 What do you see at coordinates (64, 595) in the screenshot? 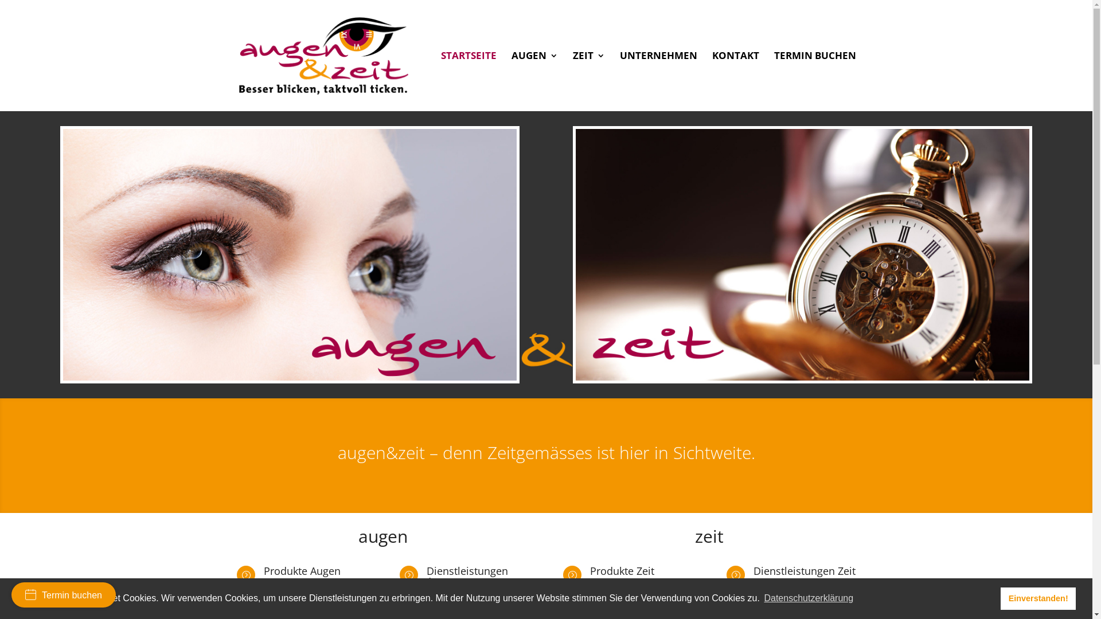
I see `Termin buchen` at bounding box center [64, 595].